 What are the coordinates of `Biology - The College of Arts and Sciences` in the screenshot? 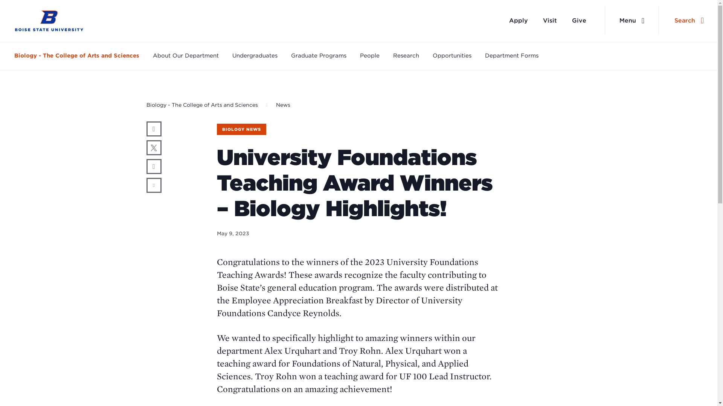 It's located at (201, 105).